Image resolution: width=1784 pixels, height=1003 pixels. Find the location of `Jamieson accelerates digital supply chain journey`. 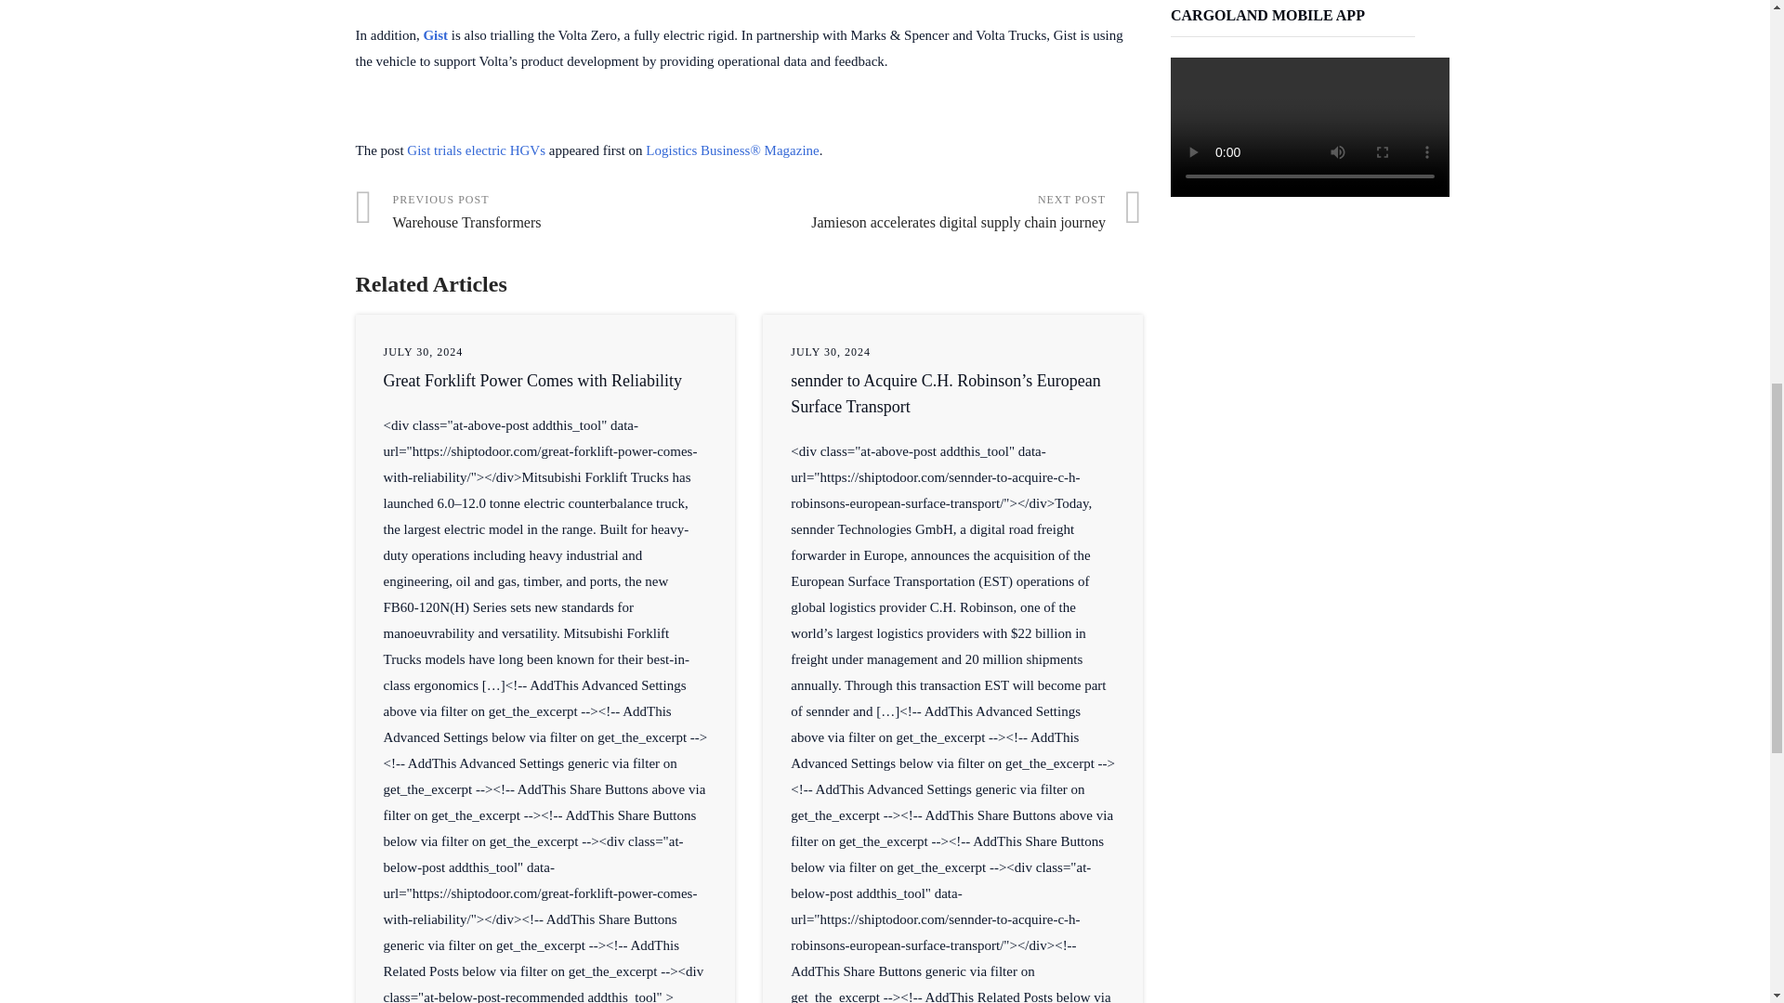

Jamieson accelerates digital supply chain journey is located at coordinates (476, 150).